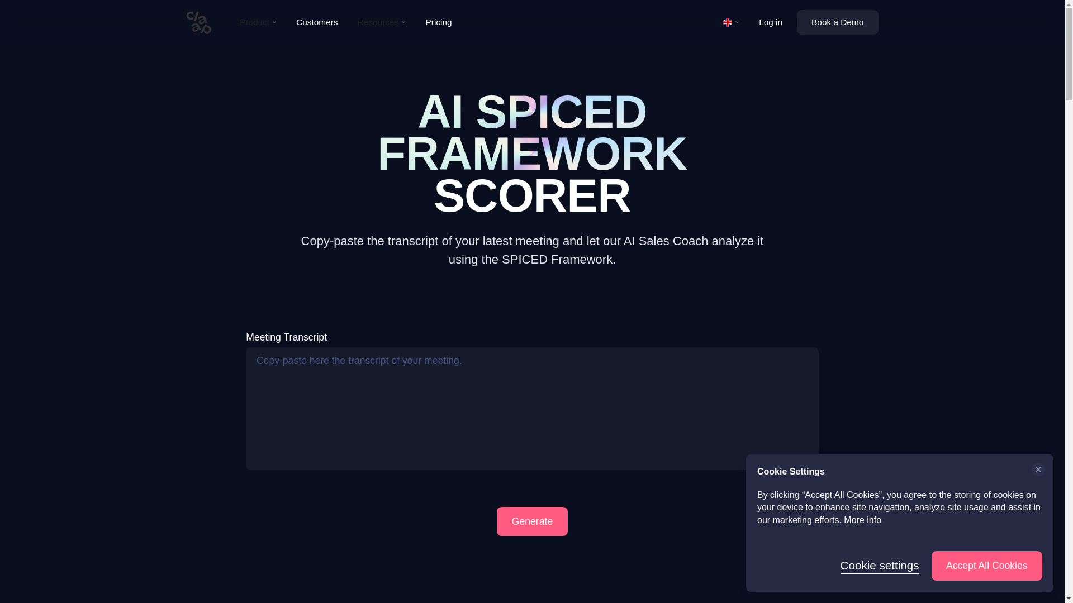 Image resolution: width=1073 pixels, height=603 pixels. Describe the element at coordinates (532, 521) in the screenshot. I see `Generate` at that location.